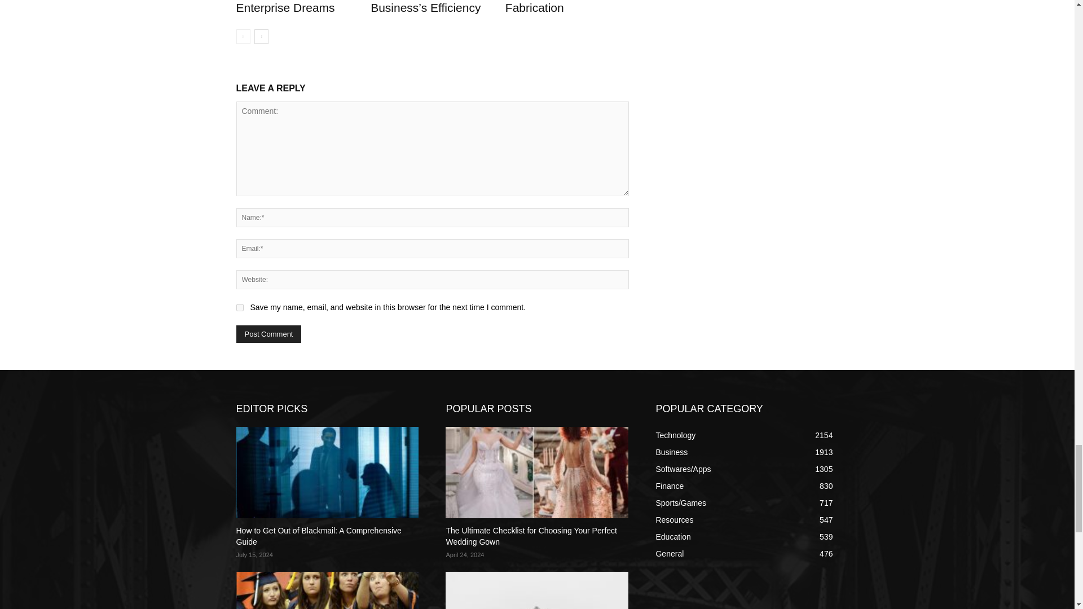  What do you see at coordinates (268, 334) in the screenshot?
I see `Post Comment` at bounding box center [268, 334].